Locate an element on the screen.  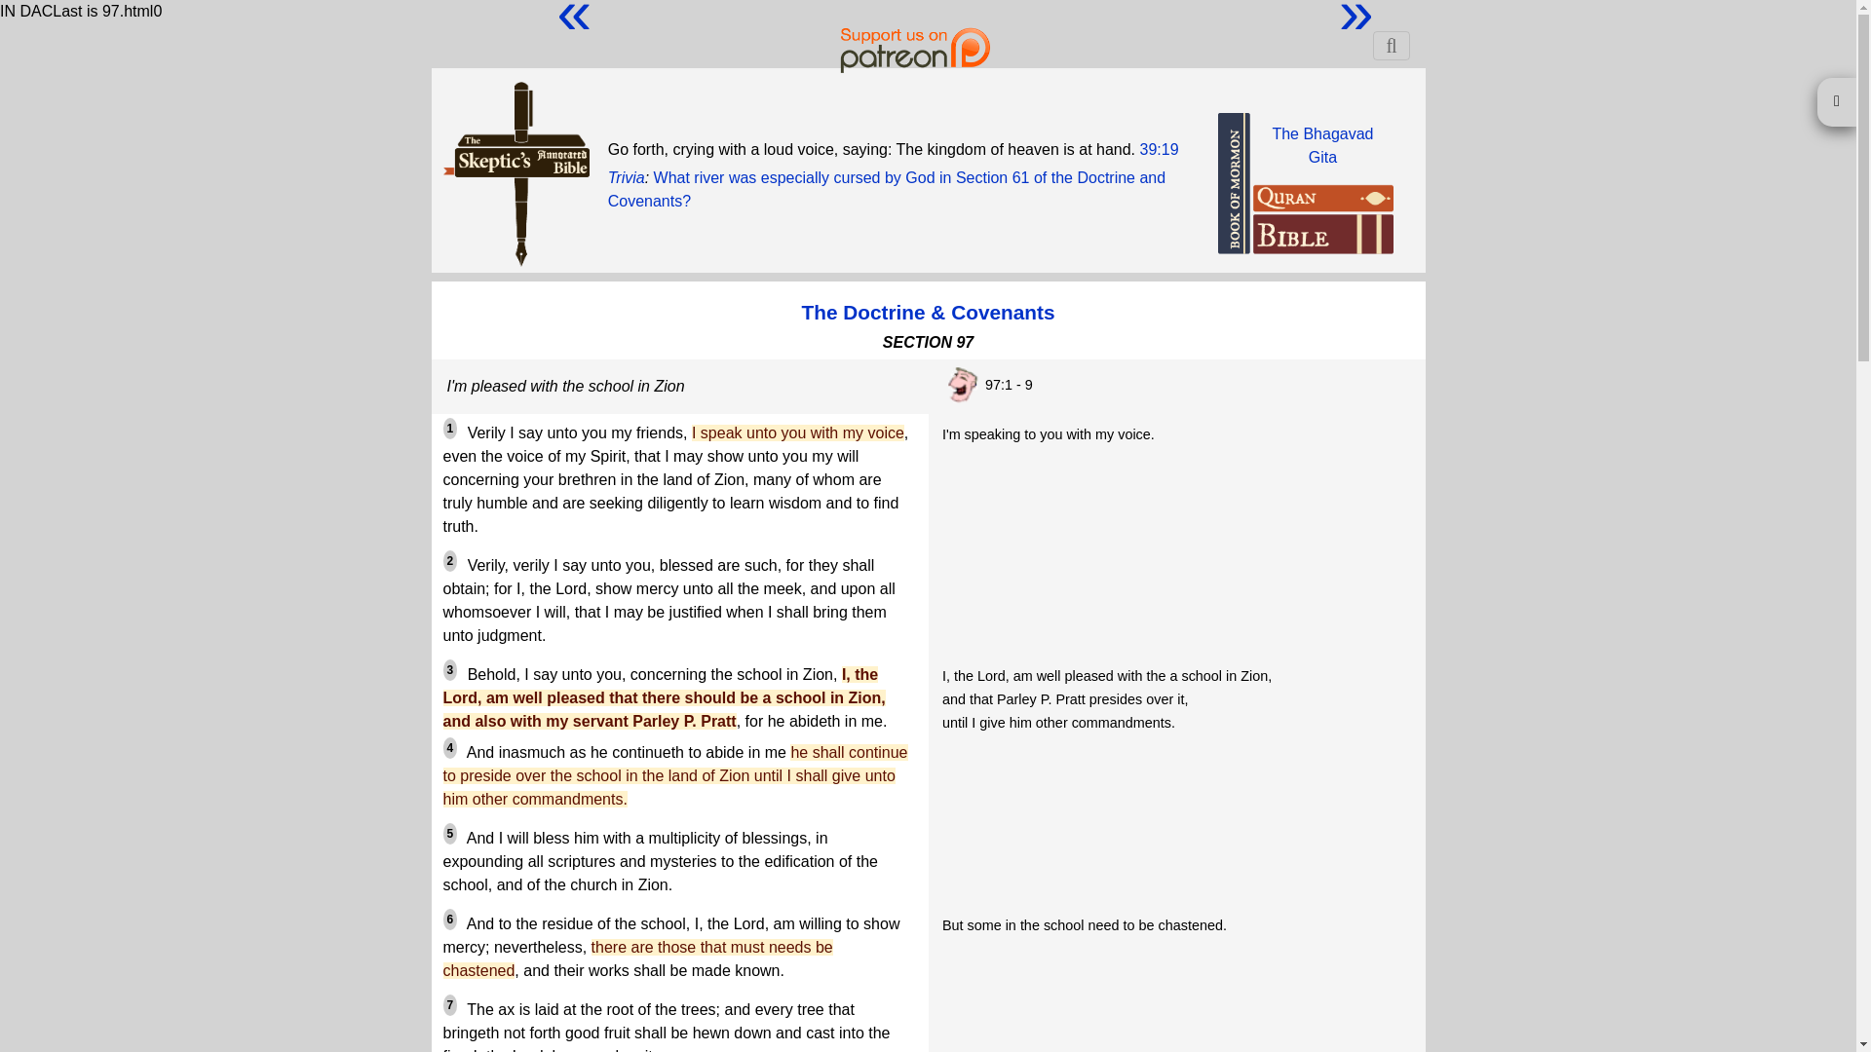
Trivia is located at coordinates (627, 177).